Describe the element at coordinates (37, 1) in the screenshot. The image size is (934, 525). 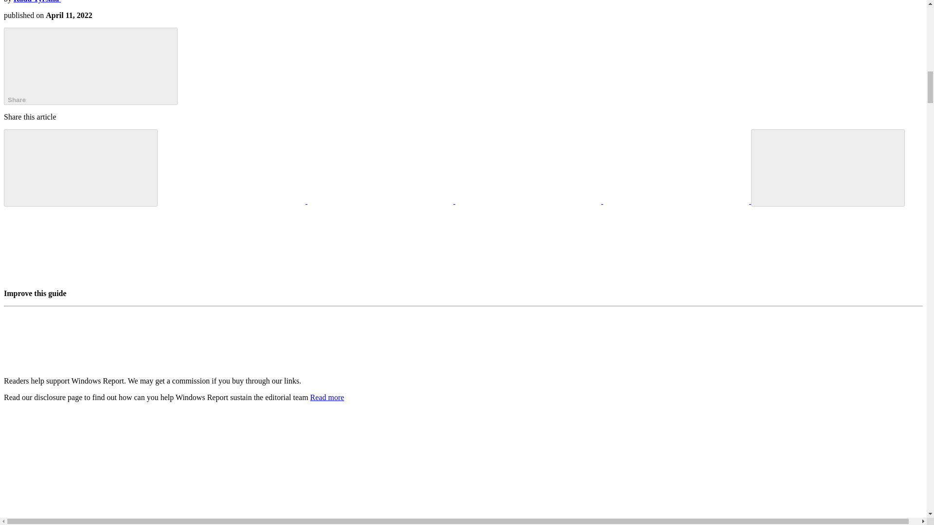
I see `Radu Tyrsina ` at that location.